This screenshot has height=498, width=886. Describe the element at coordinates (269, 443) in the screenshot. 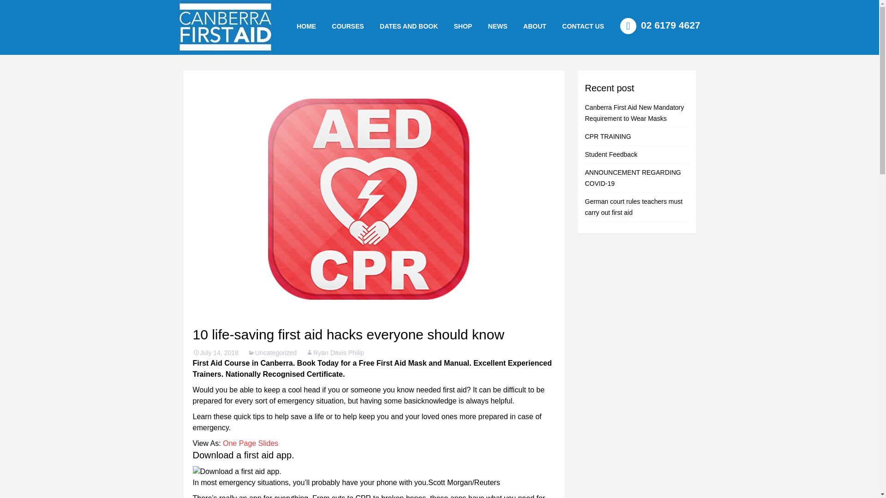

I see `Slides` at that location.